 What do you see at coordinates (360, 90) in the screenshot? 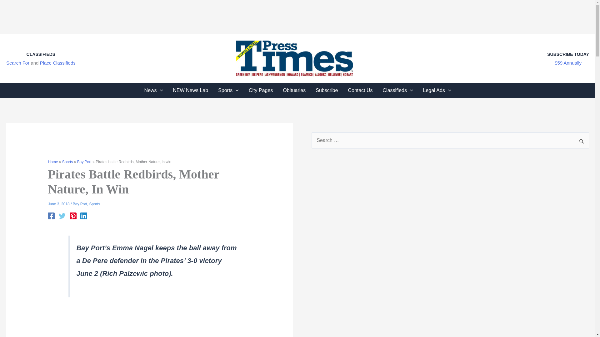
I see `Contact Us` at bounding box center [360, 90].